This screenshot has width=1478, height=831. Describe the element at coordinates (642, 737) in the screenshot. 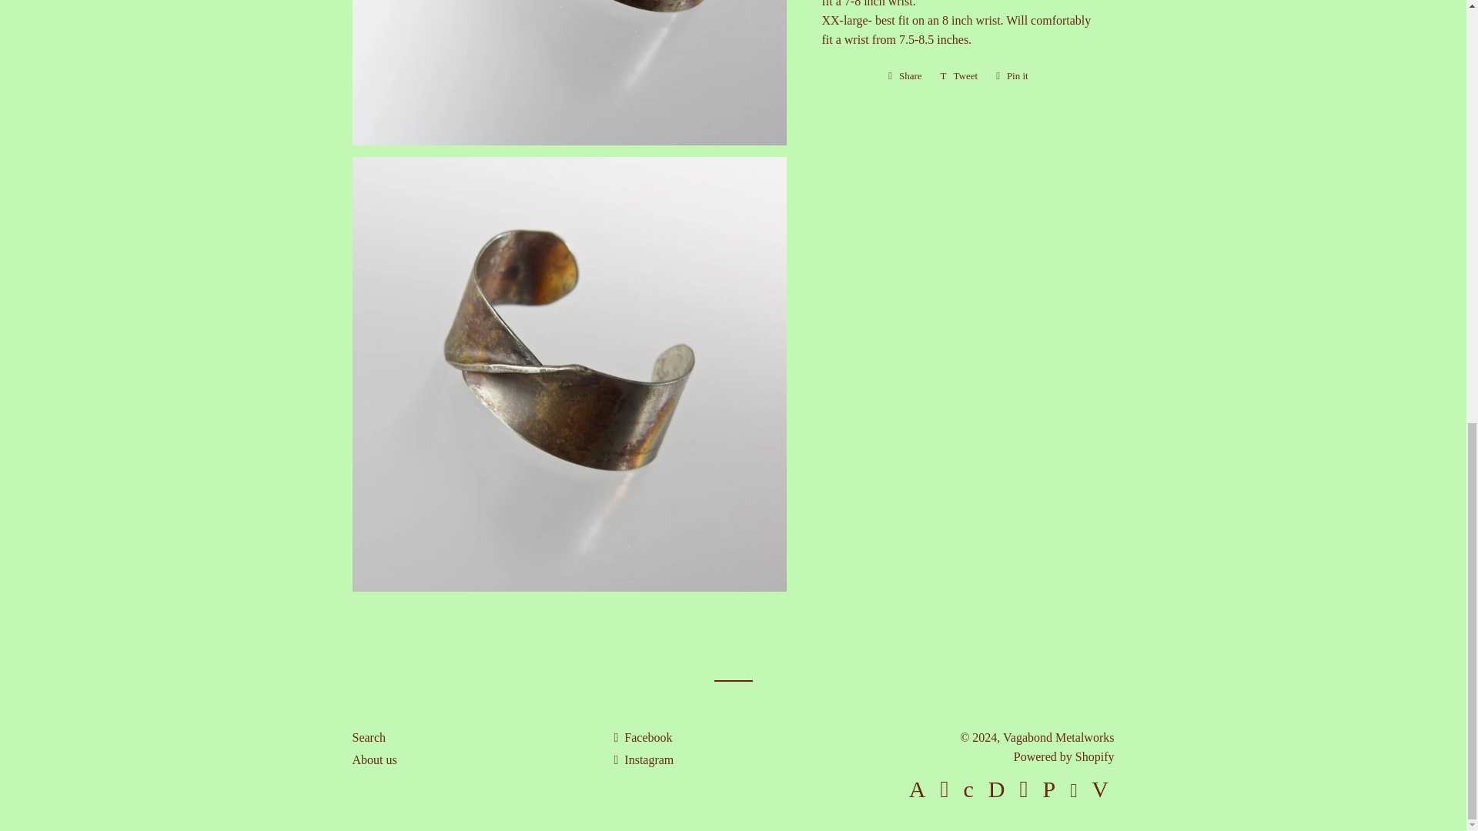

I see `Vagabond Metalworks on Facebook` at that location.